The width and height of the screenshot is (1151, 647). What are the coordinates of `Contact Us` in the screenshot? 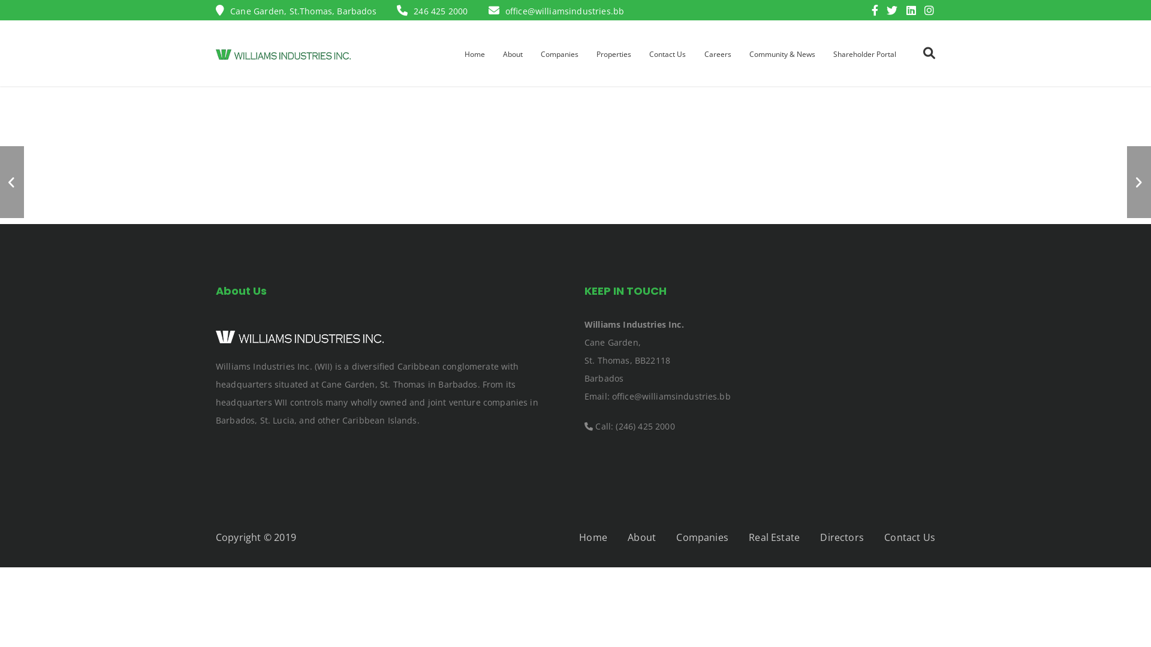 It's located at (668, 54).